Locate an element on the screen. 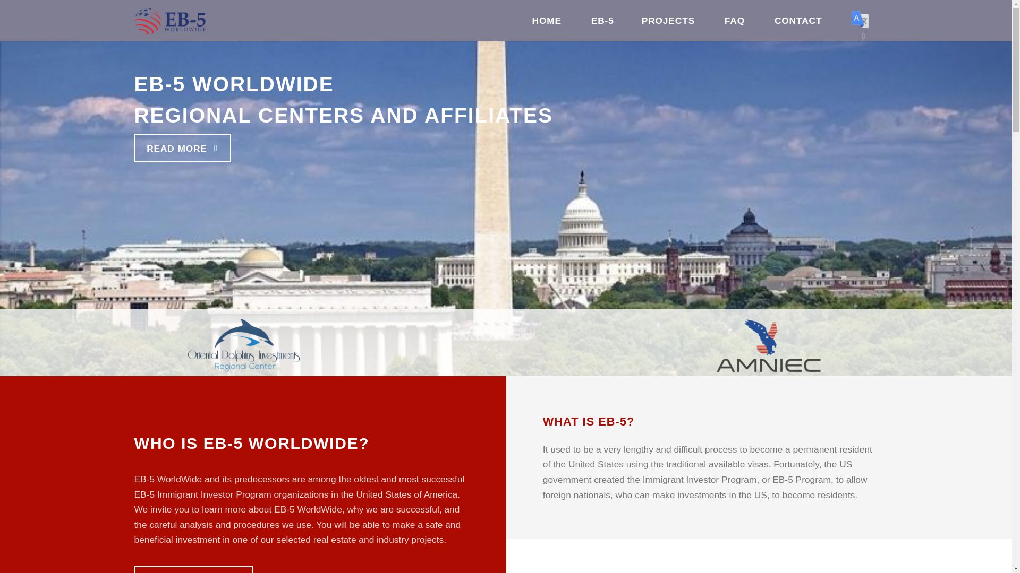 The image size is (1020, 573). READ MORE is located at coordinates (182, 147).